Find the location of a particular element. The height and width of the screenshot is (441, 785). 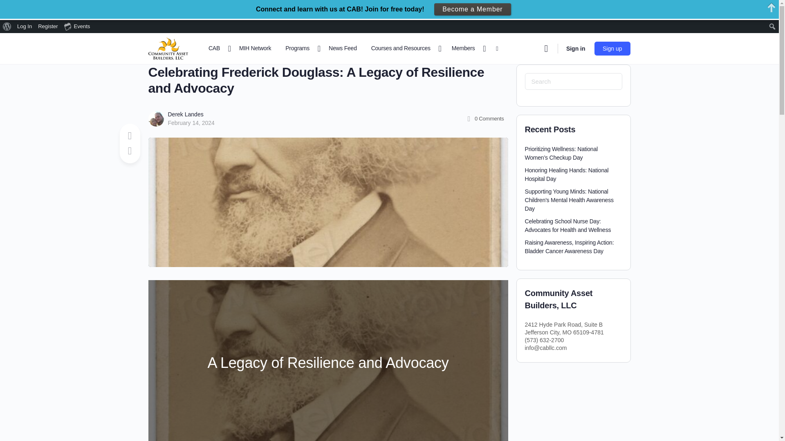

Sign in is located at coordinates (576, 48).